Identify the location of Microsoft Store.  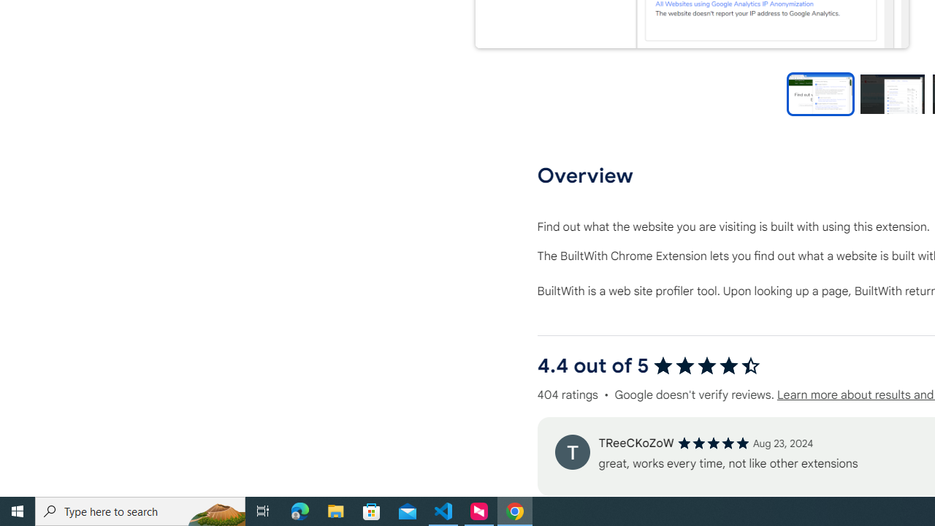
(372, 511).